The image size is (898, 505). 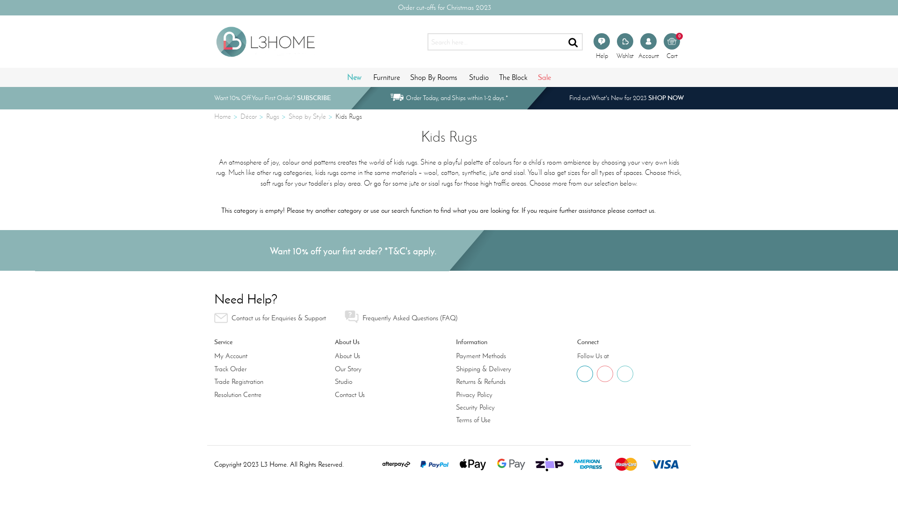 I want to click on Furniture, so click(x=386, y=78).